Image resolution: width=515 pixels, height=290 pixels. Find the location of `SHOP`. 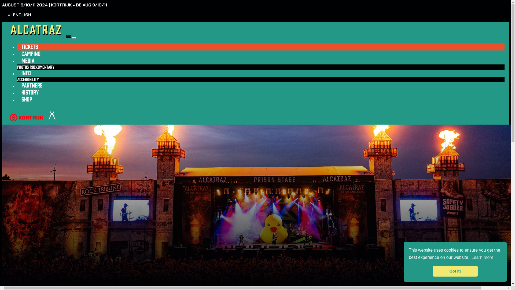

SHOP is located at coordinates (27, 99).